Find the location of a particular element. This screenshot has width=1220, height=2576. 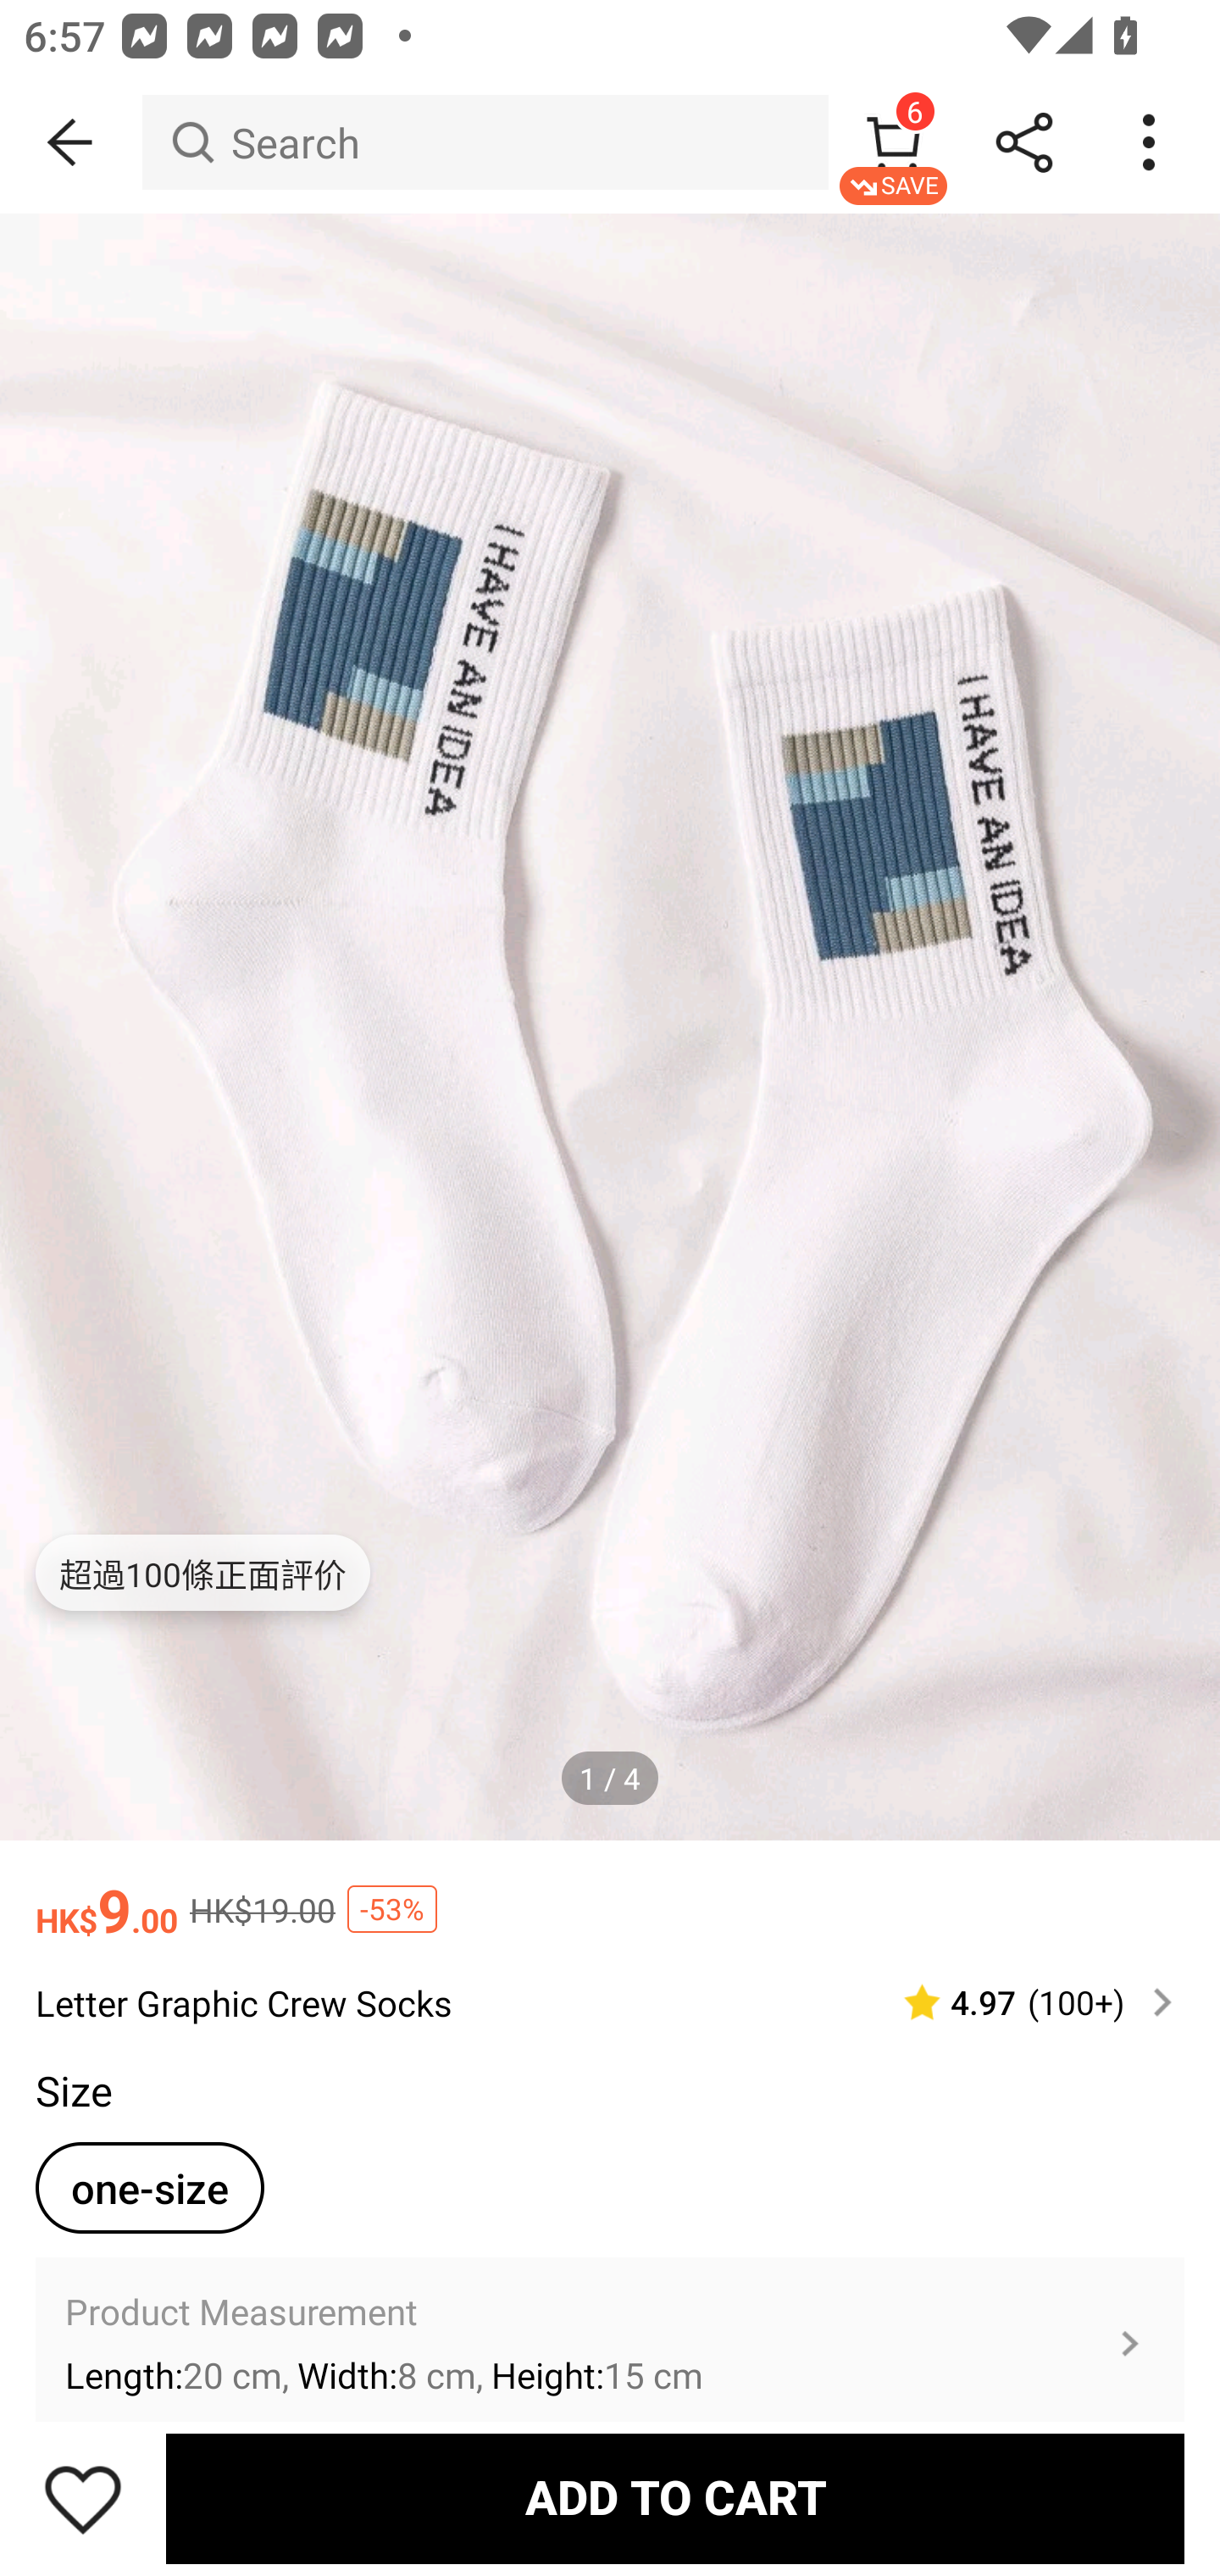

1 / 4 is located at coordinates (610, 1779).